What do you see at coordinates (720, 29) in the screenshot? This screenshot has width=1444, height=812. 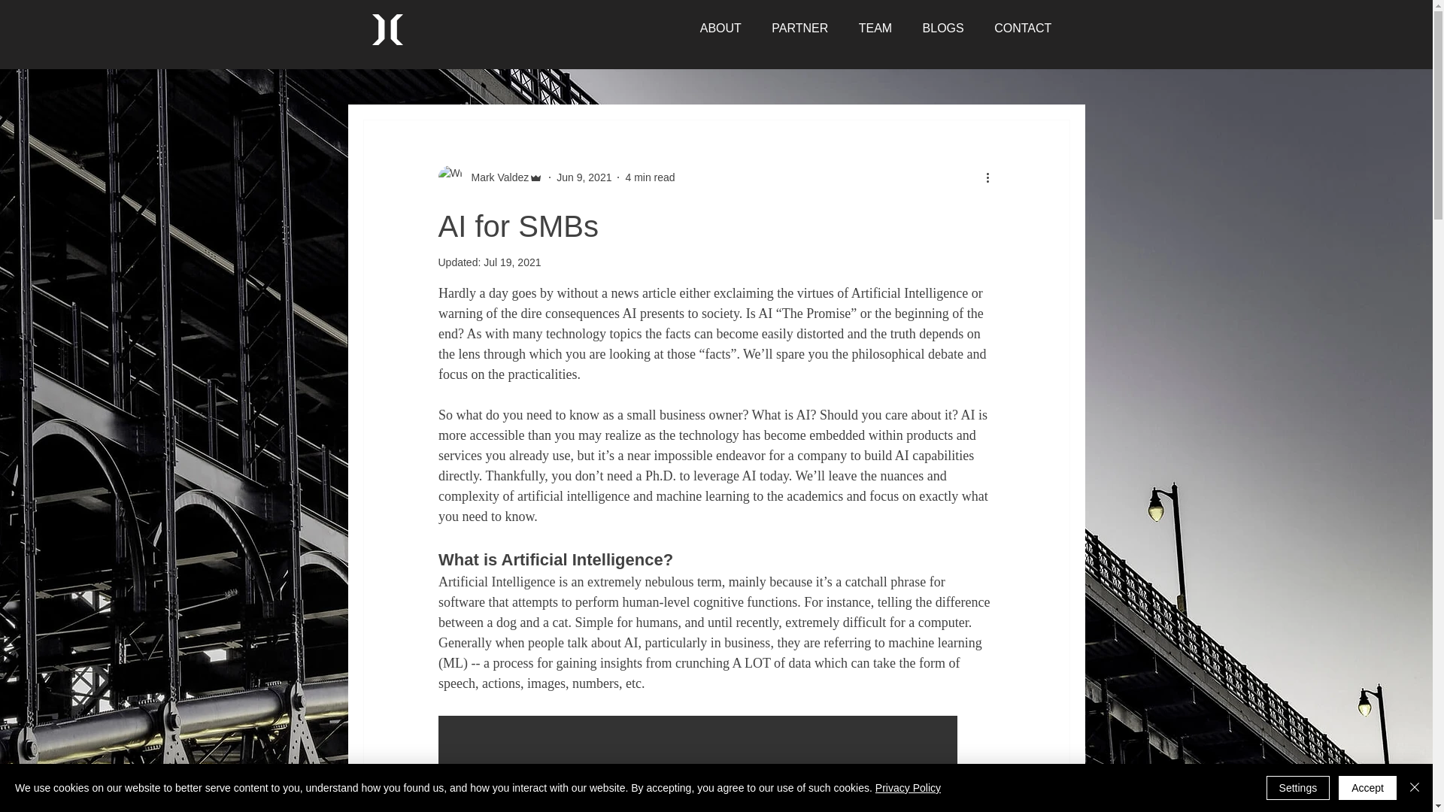 I see `ABOUT` at bounding box center [720, 29].